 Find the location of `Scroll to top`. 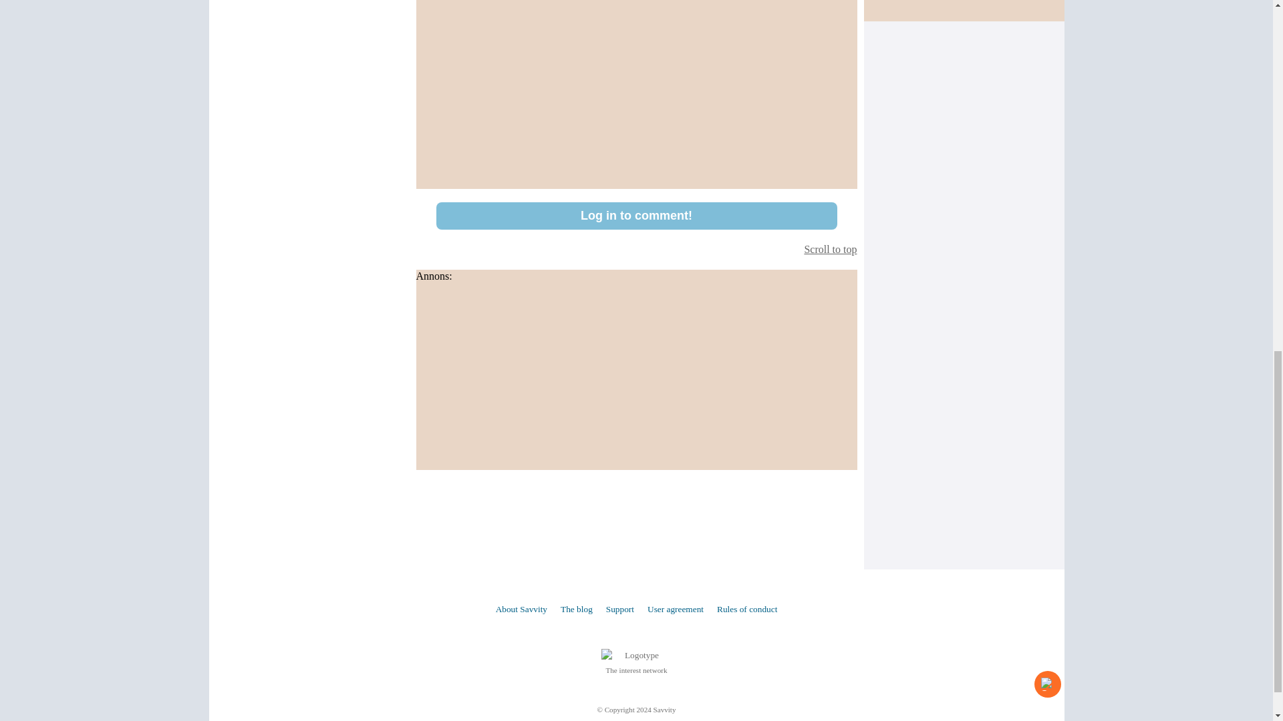

Scroll to top is located at coordinates (636, 249).